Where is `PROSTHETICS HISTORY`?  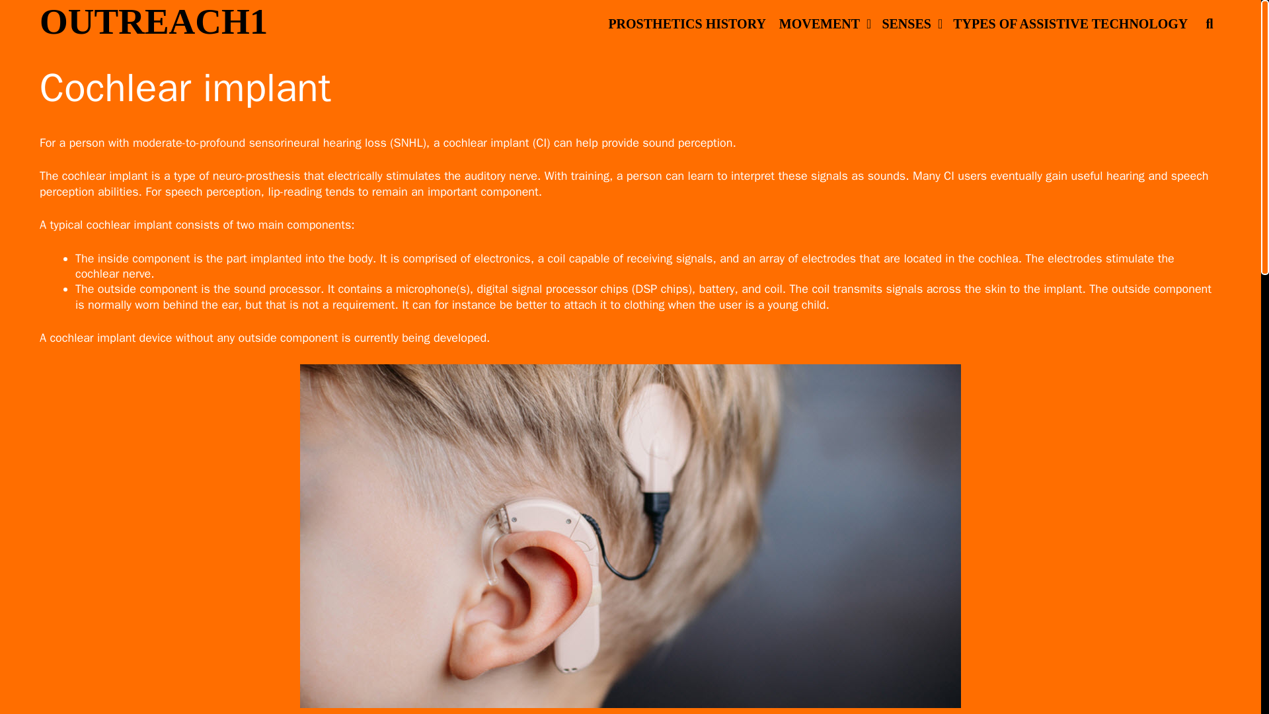 PROSTHETICS HISTORY is located at coordinates (686, 24).